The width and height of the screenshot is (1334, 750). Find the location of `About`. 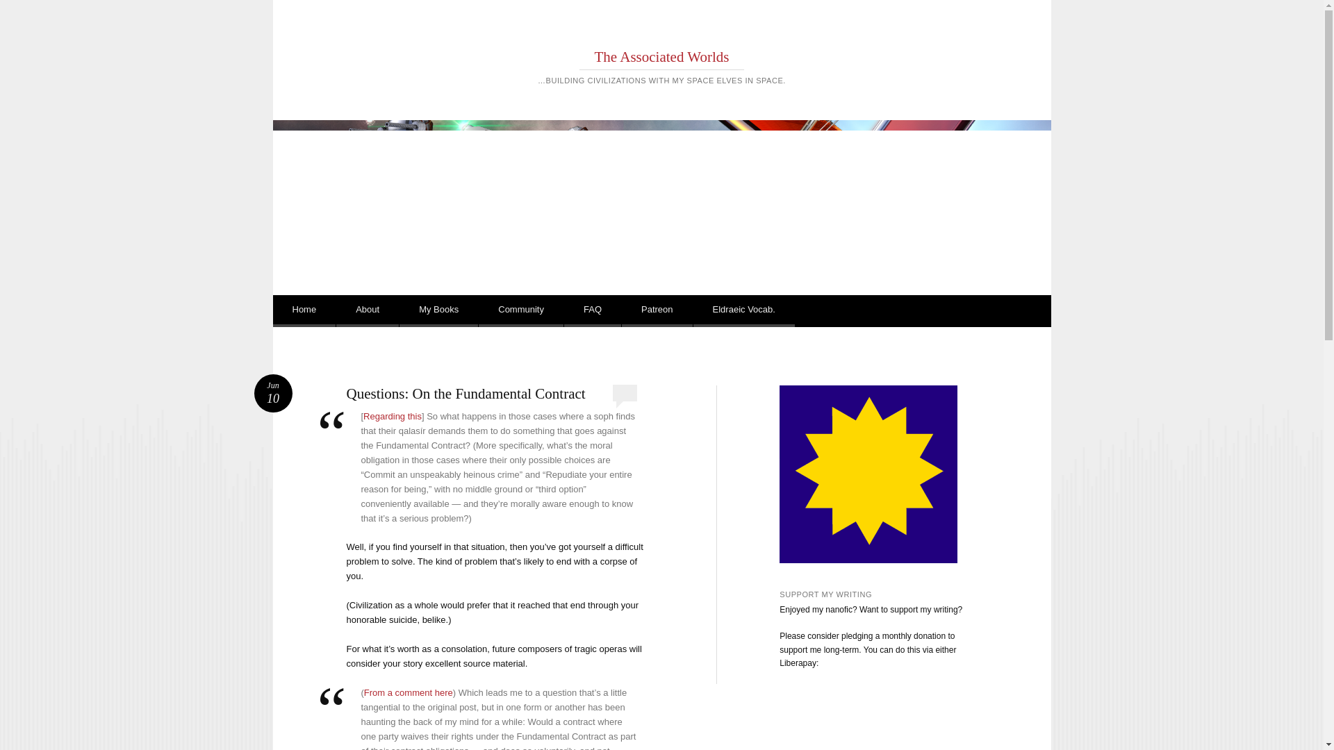

About is located at coordinates (367, 311).